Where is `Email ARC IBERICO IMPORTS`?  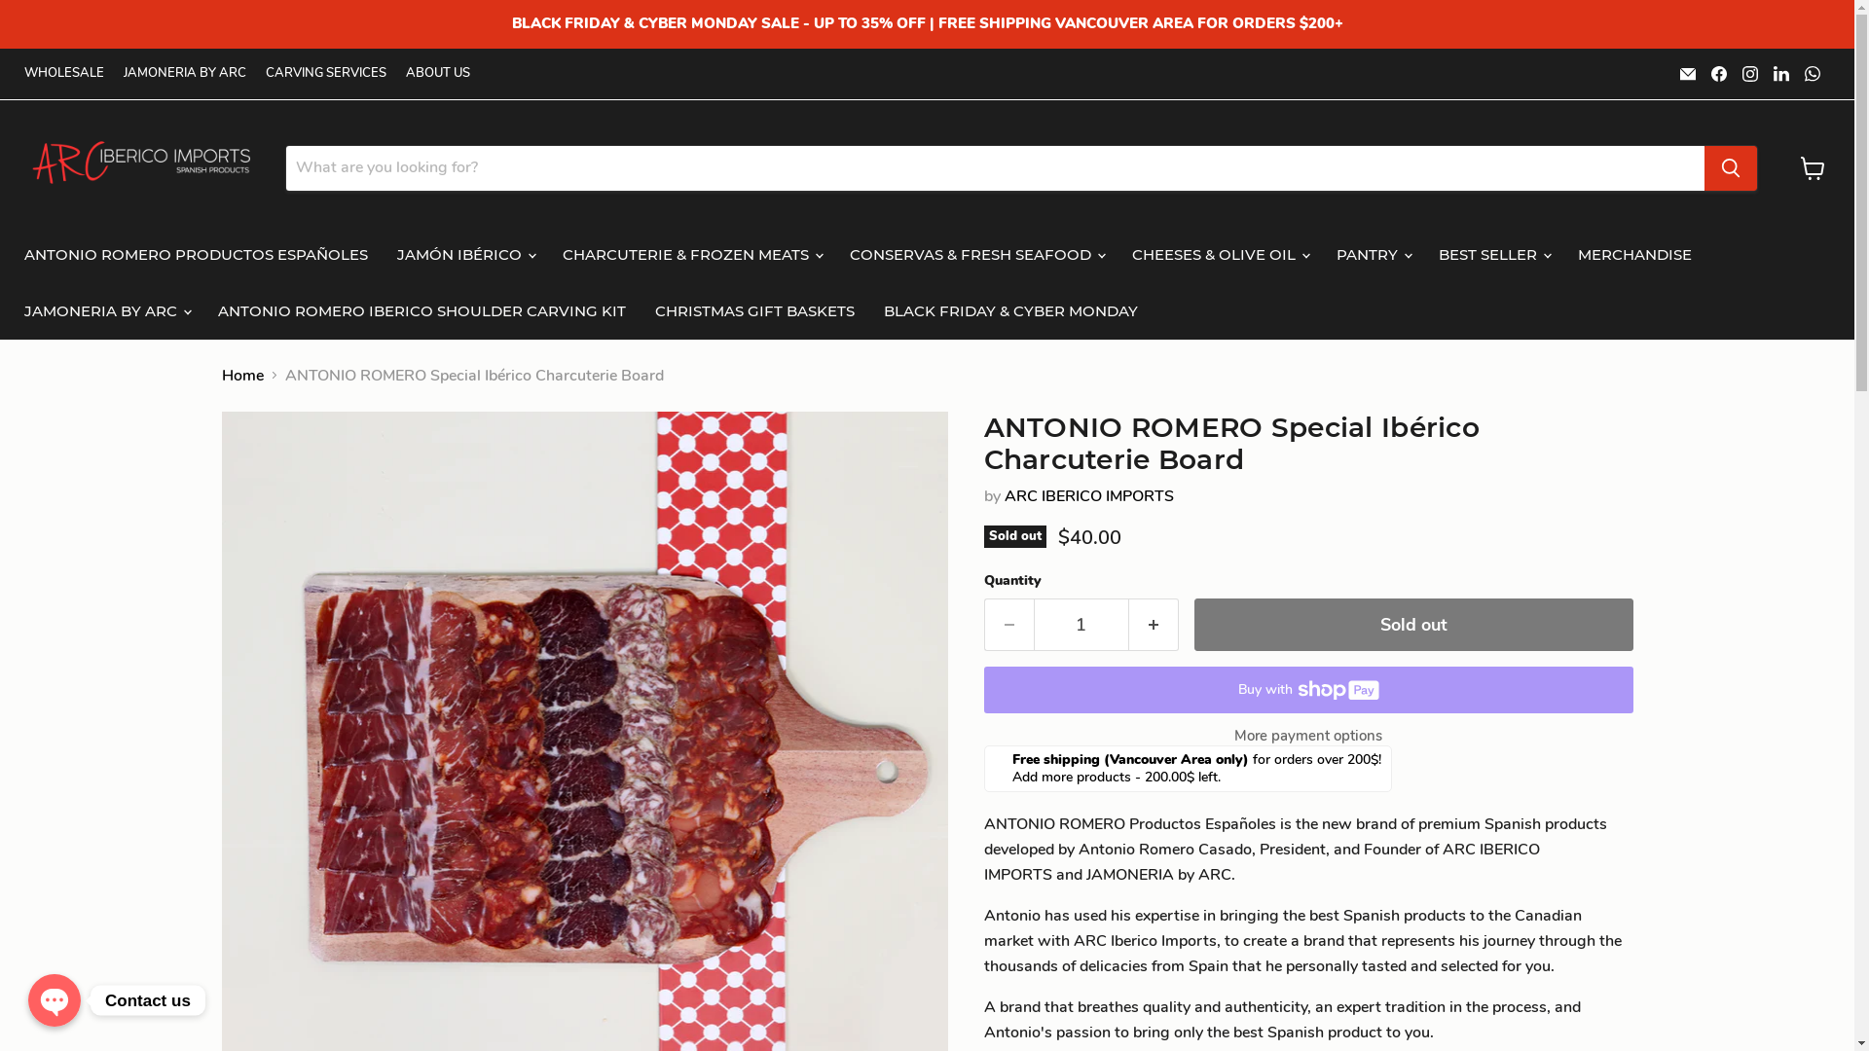
Email ARC IBERICO IMPORTS is located at coordinates (1688, 74).